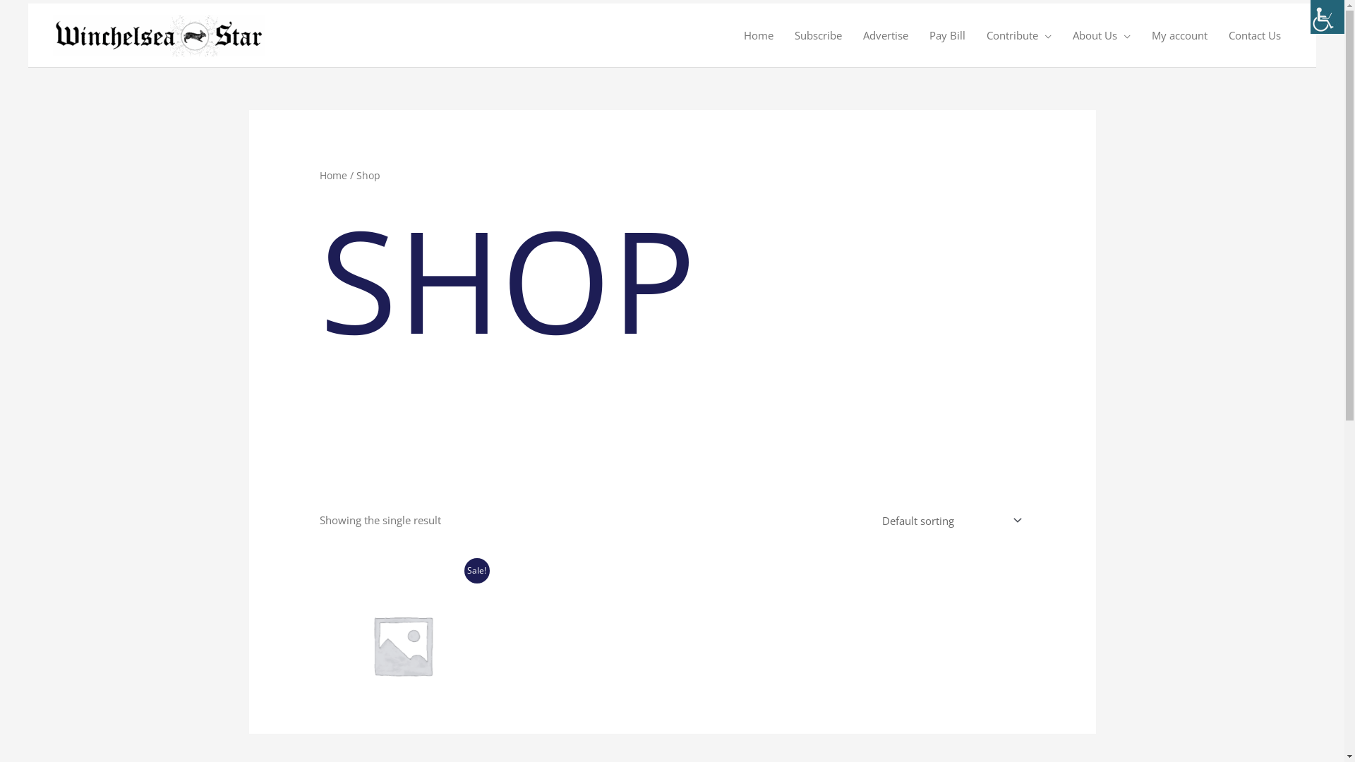 This screenshot has height=762, width=1355. I want to click on Accessibility Helper sidebar, so click(1327, 17).